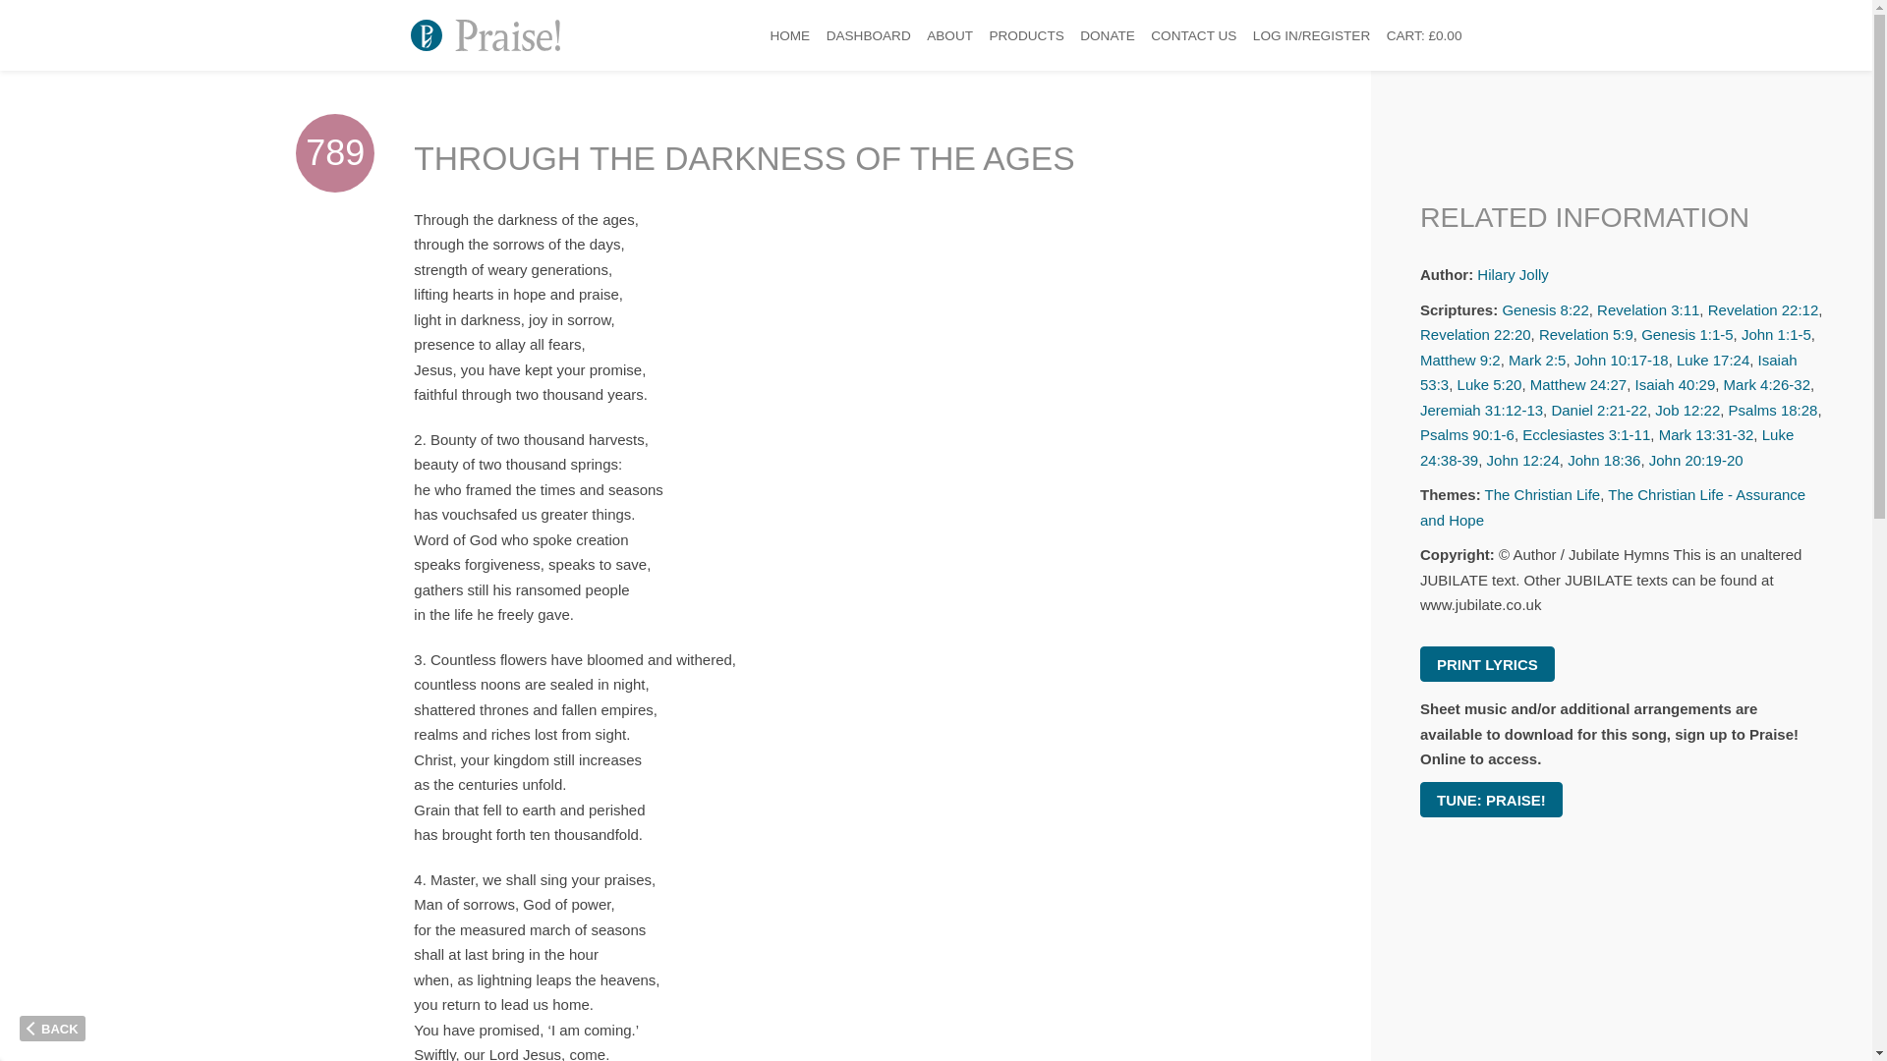 Image resolution: width=1887 pixels, height=1061 pixels. I want to click on Revelation 22:12, so click(1763, 309).